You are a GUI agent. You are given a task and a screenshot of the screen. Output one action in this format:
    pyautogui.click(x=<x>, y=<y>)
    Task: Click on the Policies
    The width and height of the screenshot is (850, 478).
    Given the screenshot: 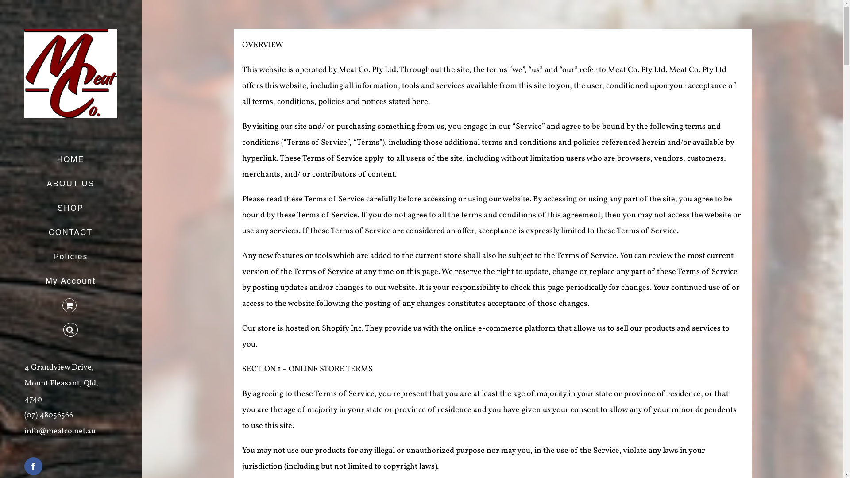 What is the action you would take?
    pyautogui.click(x=71, y=257)
    